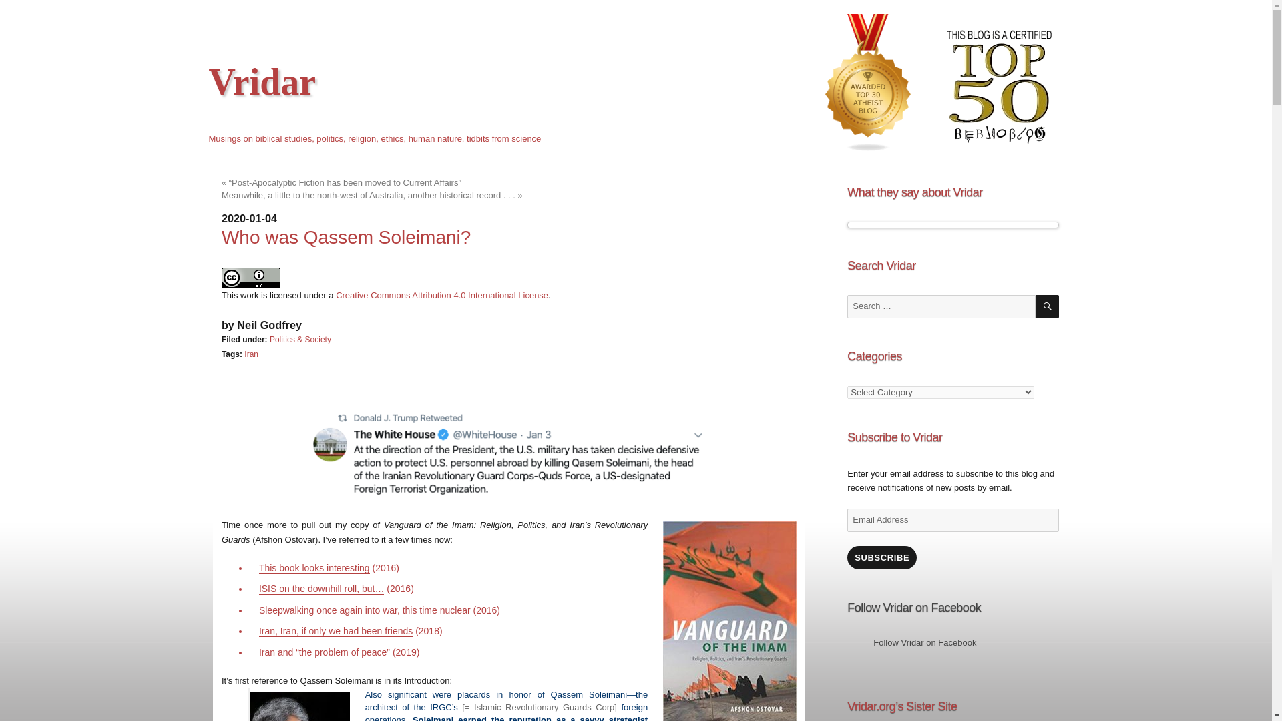  Describe the element at coordinates (365, 610) in the screenshot. I see `Sleepwalking once again into war, this time nuclear` at that location.